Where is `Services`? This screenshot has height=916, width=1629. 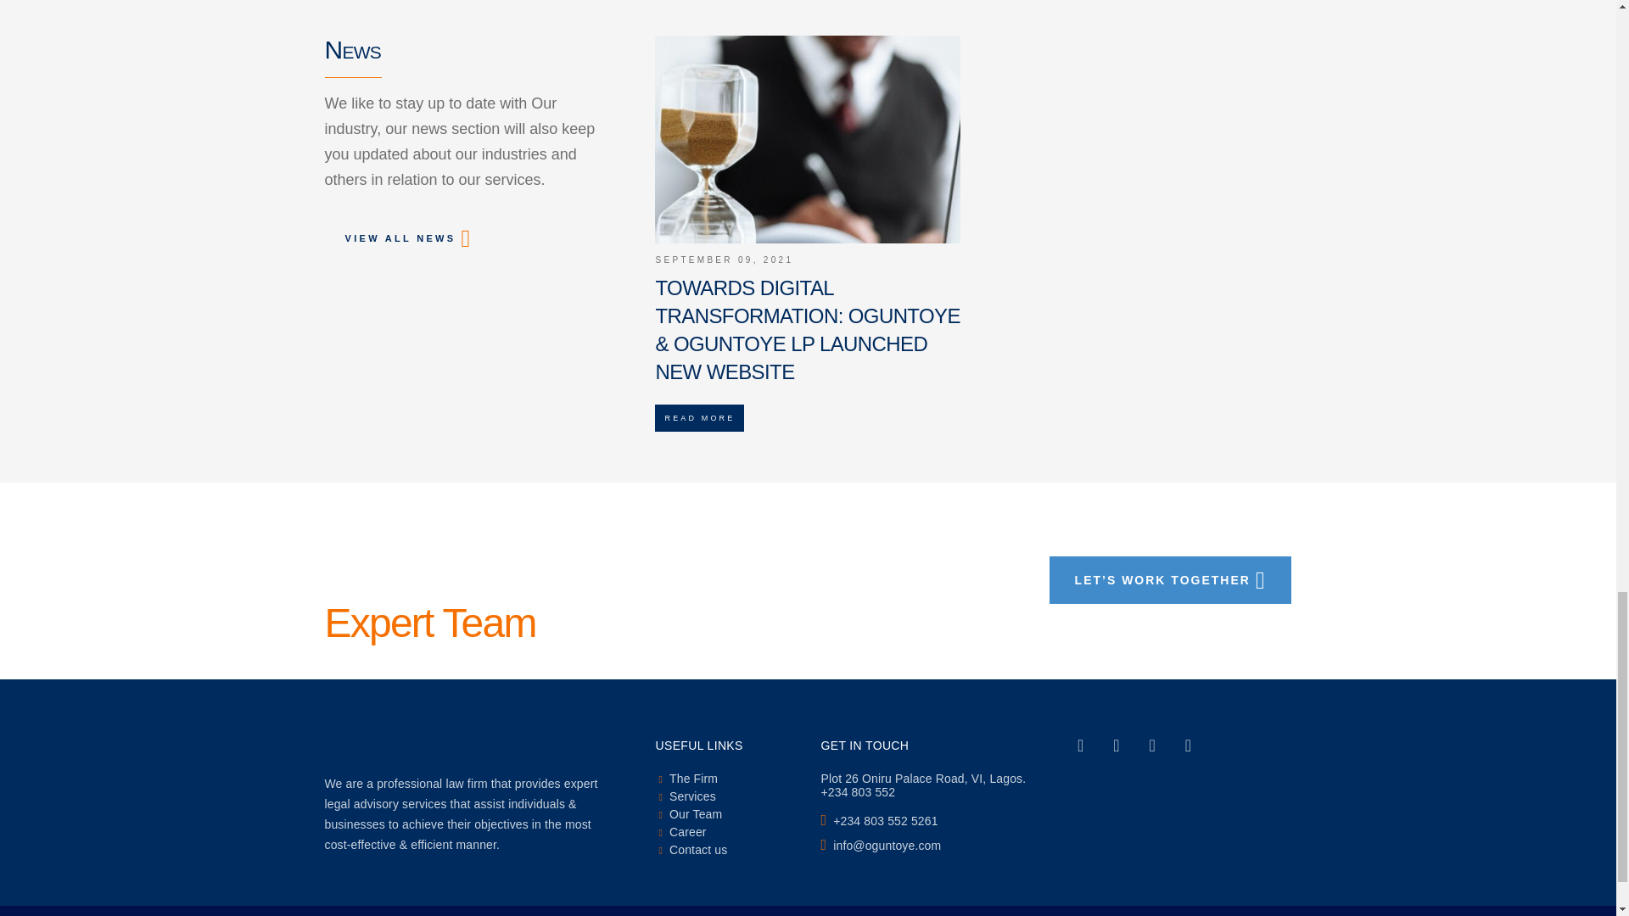 Services is located at coordinates (686, 796).